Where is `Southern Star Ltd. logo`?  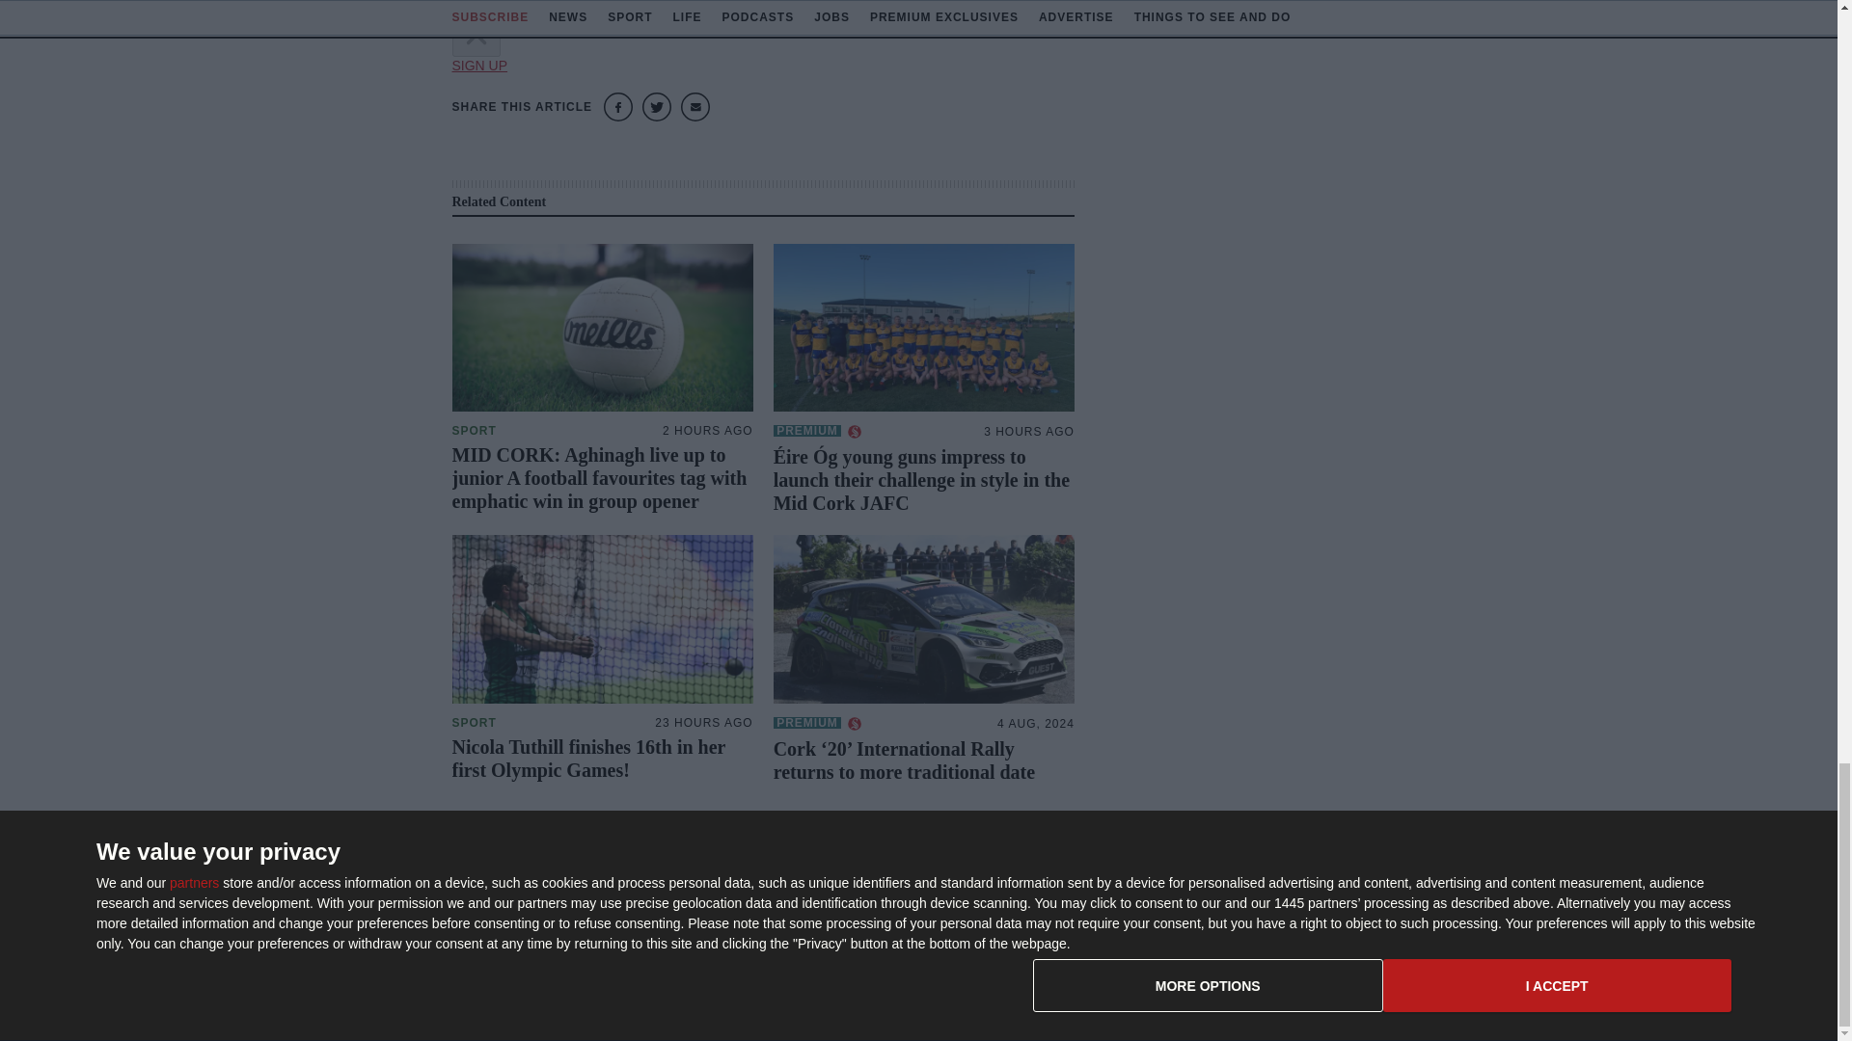 Southern Star Ltd. logo is located at coordinates (548, 893).